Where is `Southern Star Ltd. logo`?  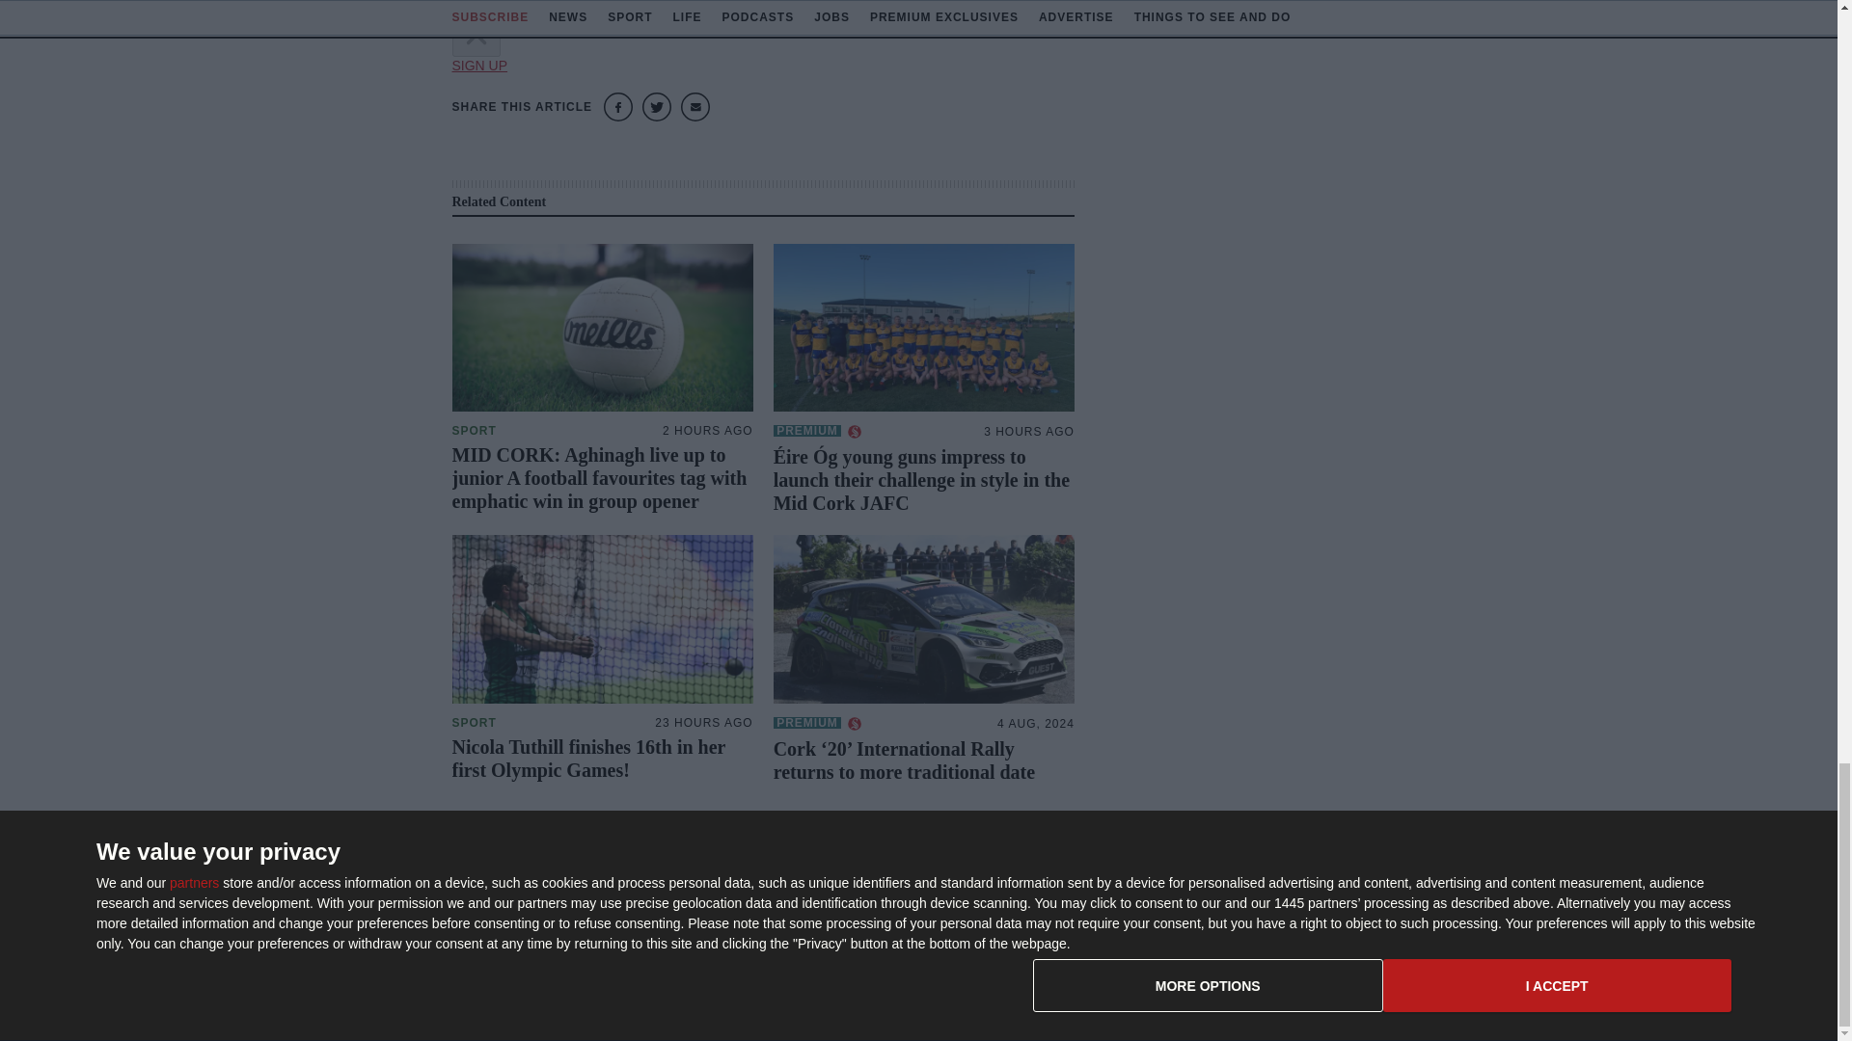 Southern Star Ltd. logo is located at coordinates (548, 893).